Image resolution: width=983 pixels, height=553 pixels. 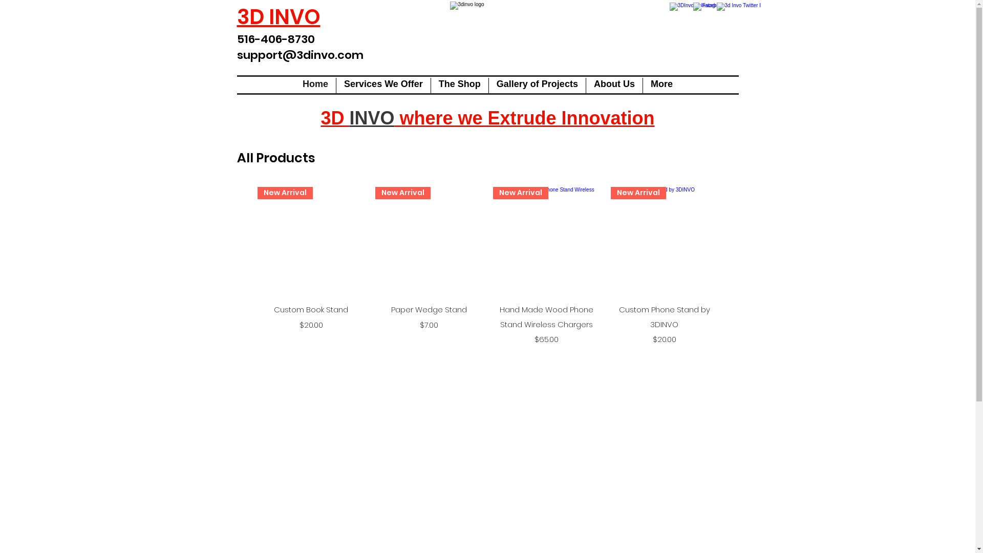 I want to click on support@3dinvo.com, so click(x=300, y=55).